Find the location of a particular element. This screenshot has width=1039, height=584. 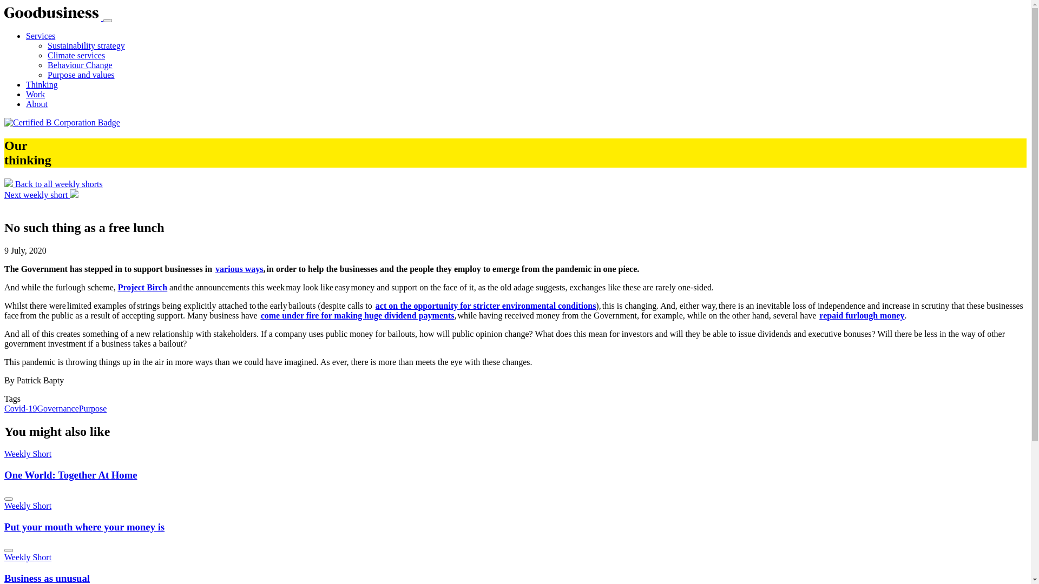

GoodBusiness GoodBusiness Logo is located at coordinates (54, 17).